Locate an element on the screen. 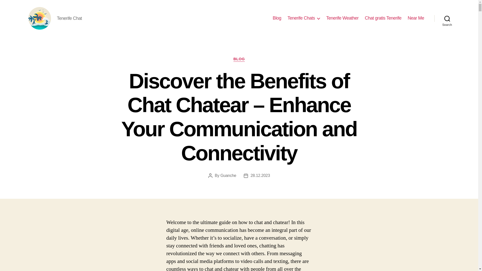 The image size is (482, 271). Blog is located at coordinates (277, 18).